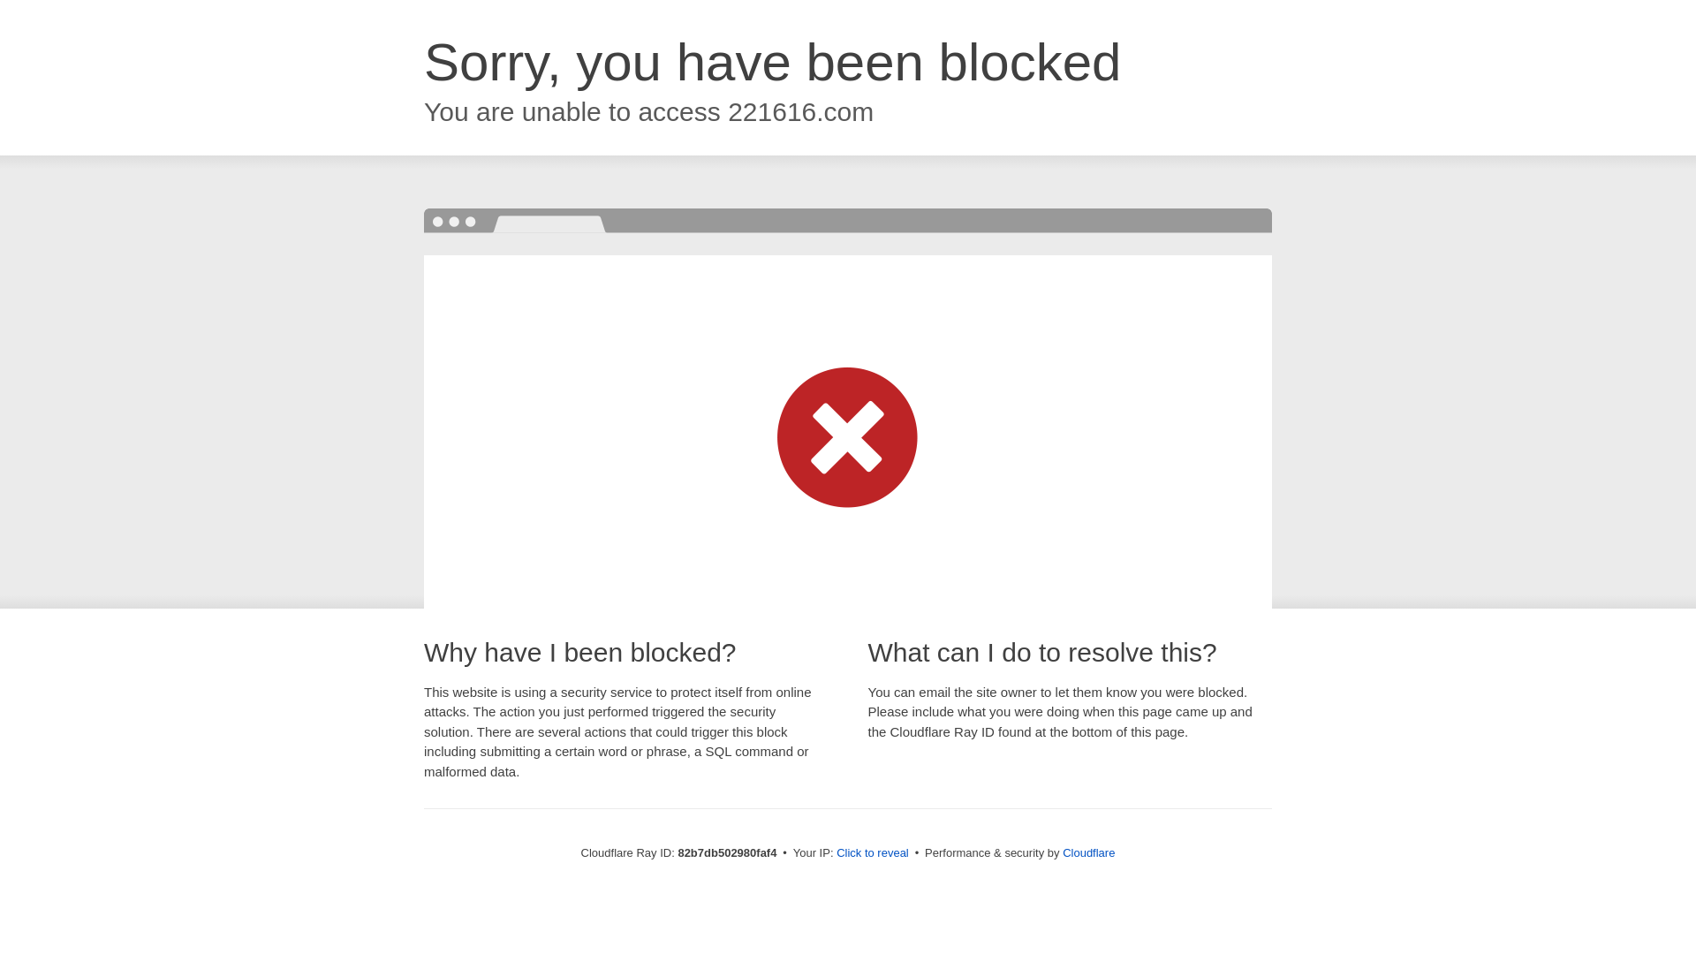 The image size is (1696, 954). I want to click on Click to reveal, so click(873, 853).